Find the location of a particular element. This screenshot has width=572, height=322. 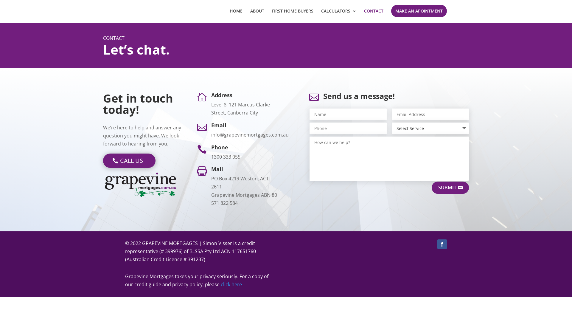

ABOUT is located at coordinates (257, 16).